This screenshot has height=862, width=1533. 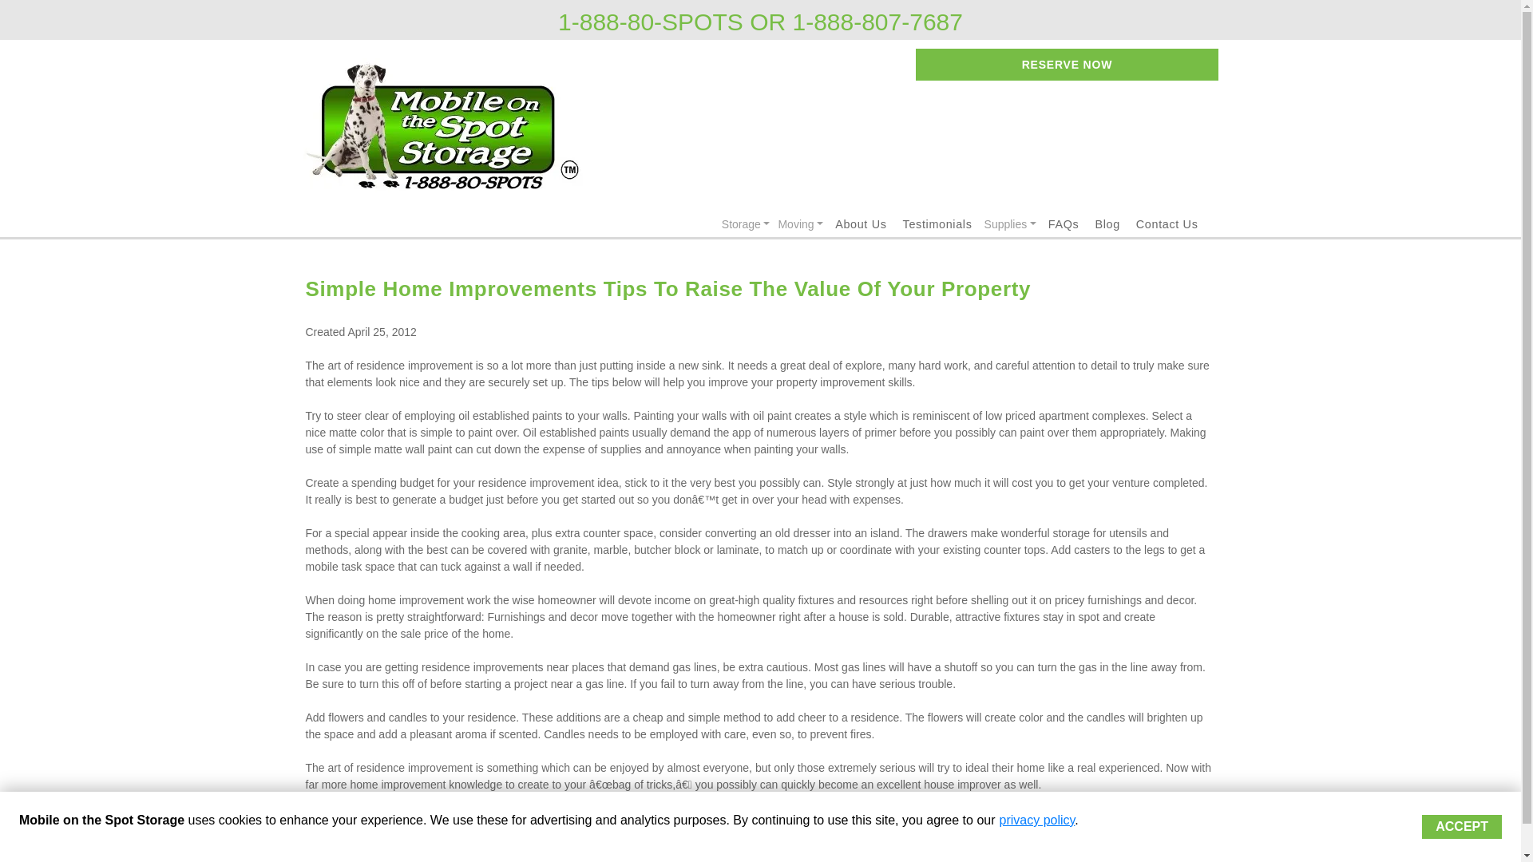 I want to click on 1-888-80-SPOTS, so click(x=650, y=26).